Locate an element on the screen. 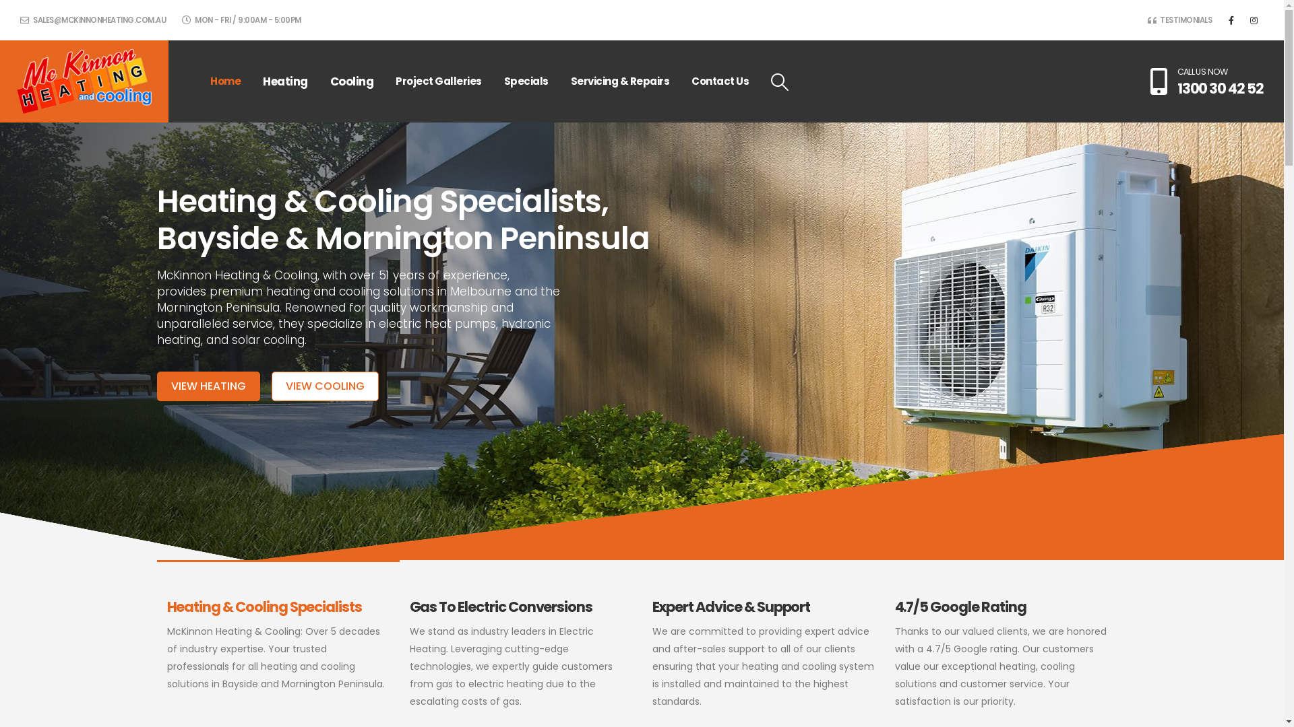 Image resolution: width=1294 pixels, height=727 pixels. Project Galleries is located at coordinates (439, 81).